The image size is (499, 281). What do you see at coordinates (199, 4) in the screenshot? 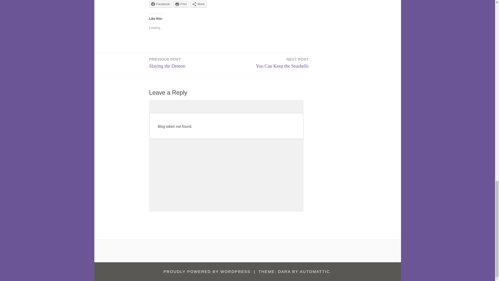
I see `More` at bounding box center [199, 4].